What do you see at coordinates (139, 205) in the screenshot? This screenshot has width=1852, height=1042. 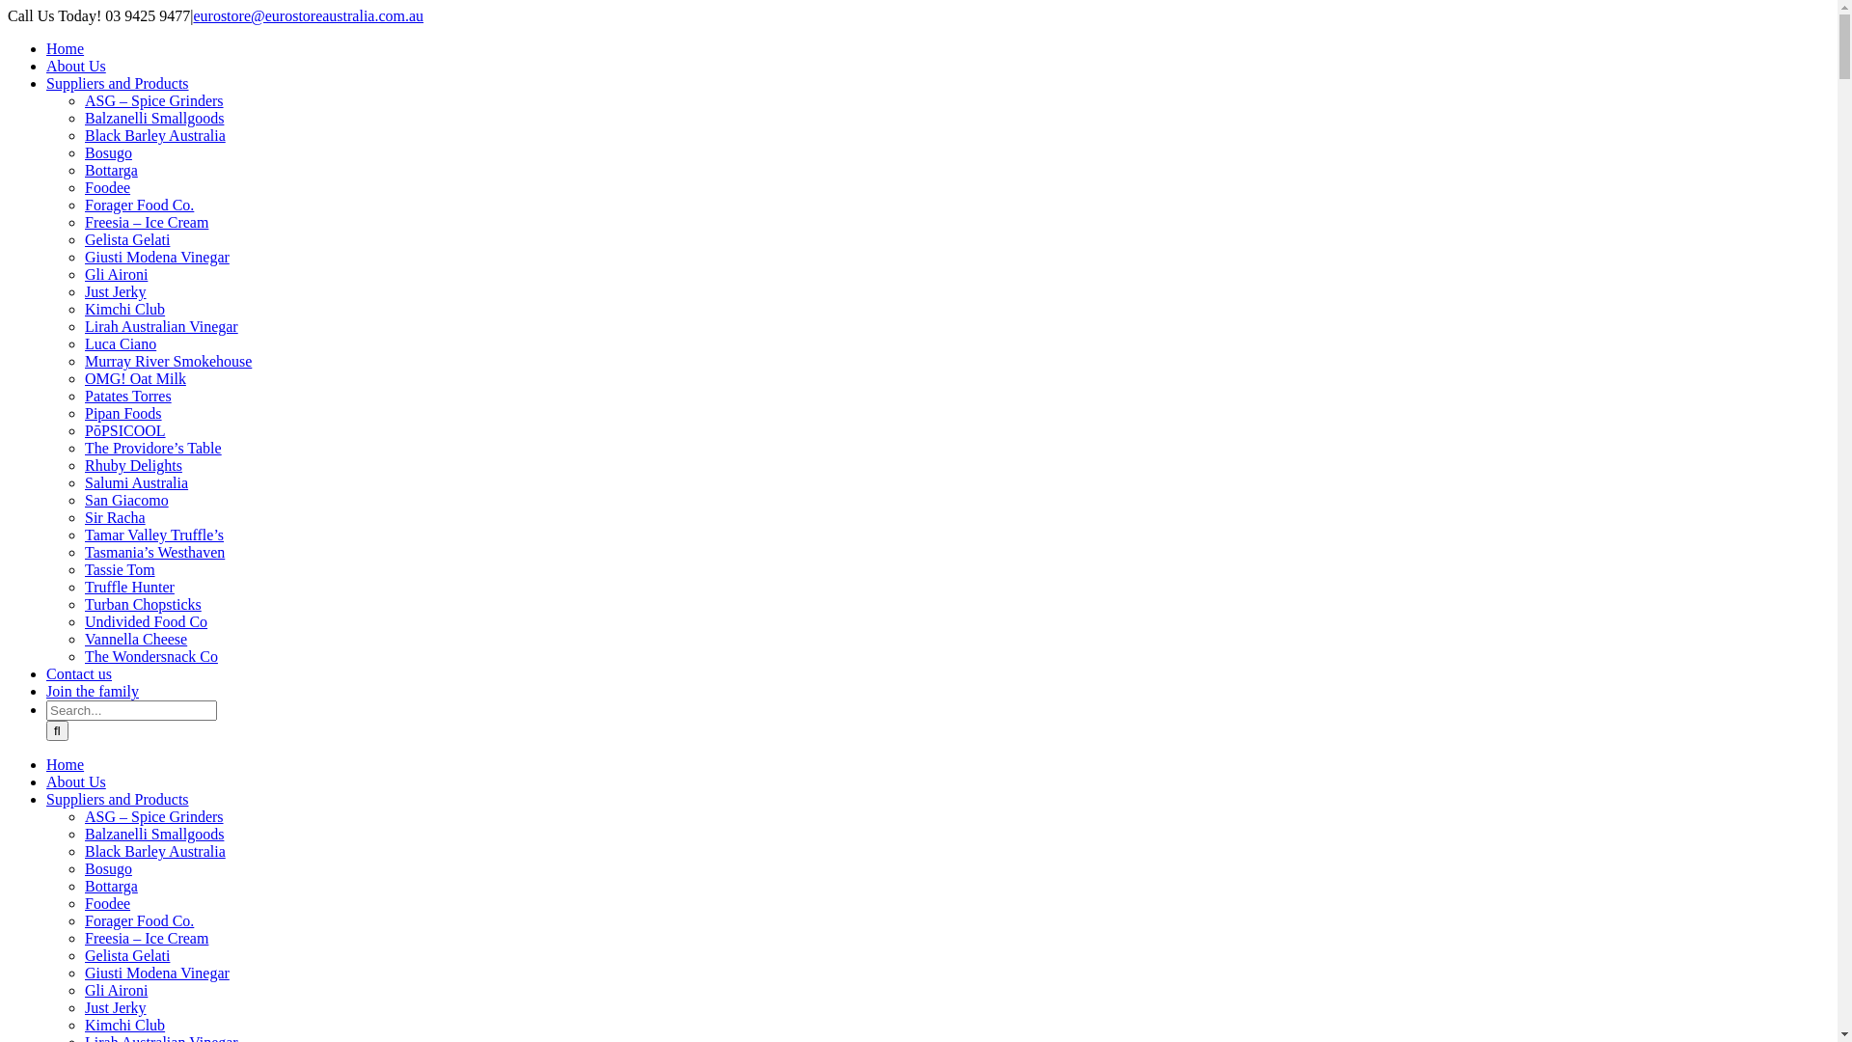 I see `Forager Food Co.` at bounding box center [139, 205].